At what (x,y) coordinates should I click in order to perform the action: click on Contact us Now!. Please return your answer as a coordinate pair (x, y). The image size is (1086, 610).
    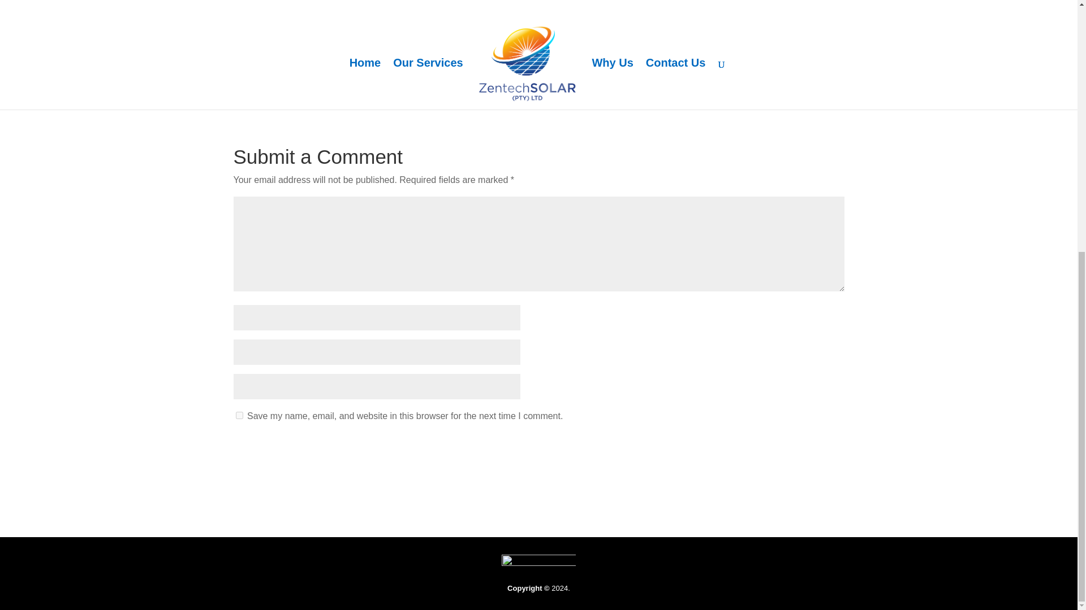
    Looking at the image, I should click on (287, 24).